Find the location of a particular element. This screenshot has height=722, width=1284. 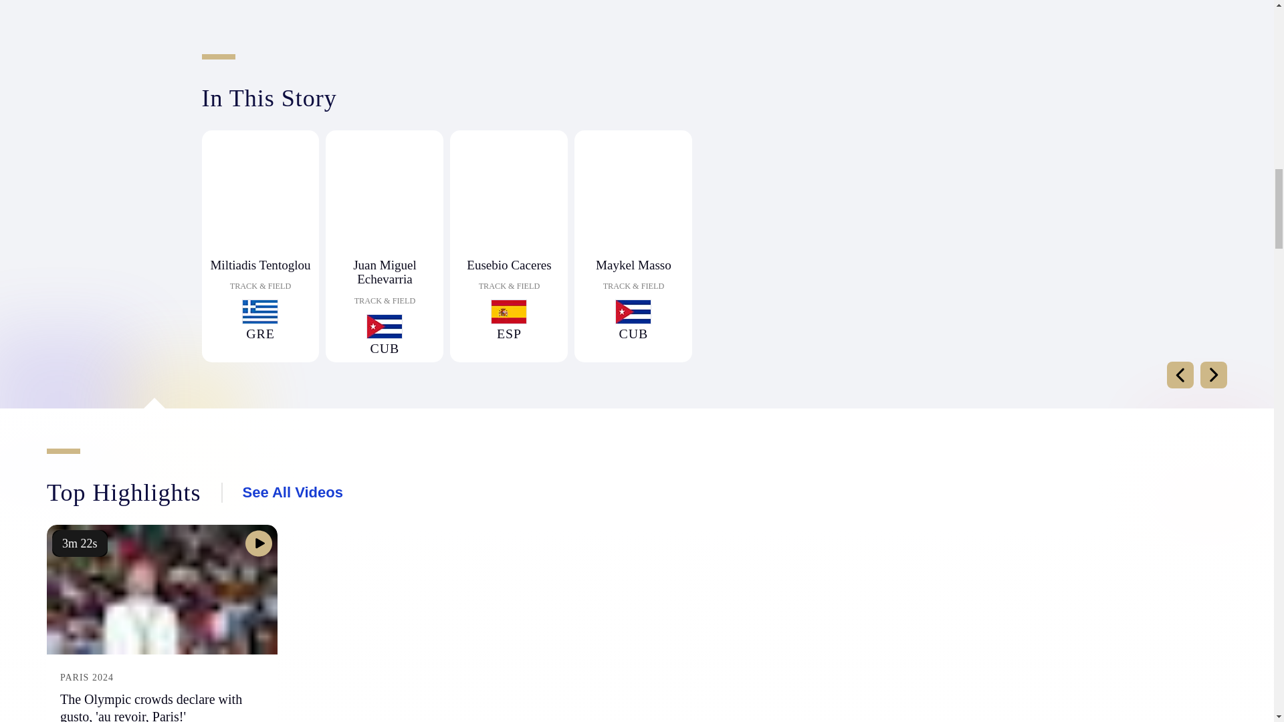

See All Videos is located at coordinates (292, 492).